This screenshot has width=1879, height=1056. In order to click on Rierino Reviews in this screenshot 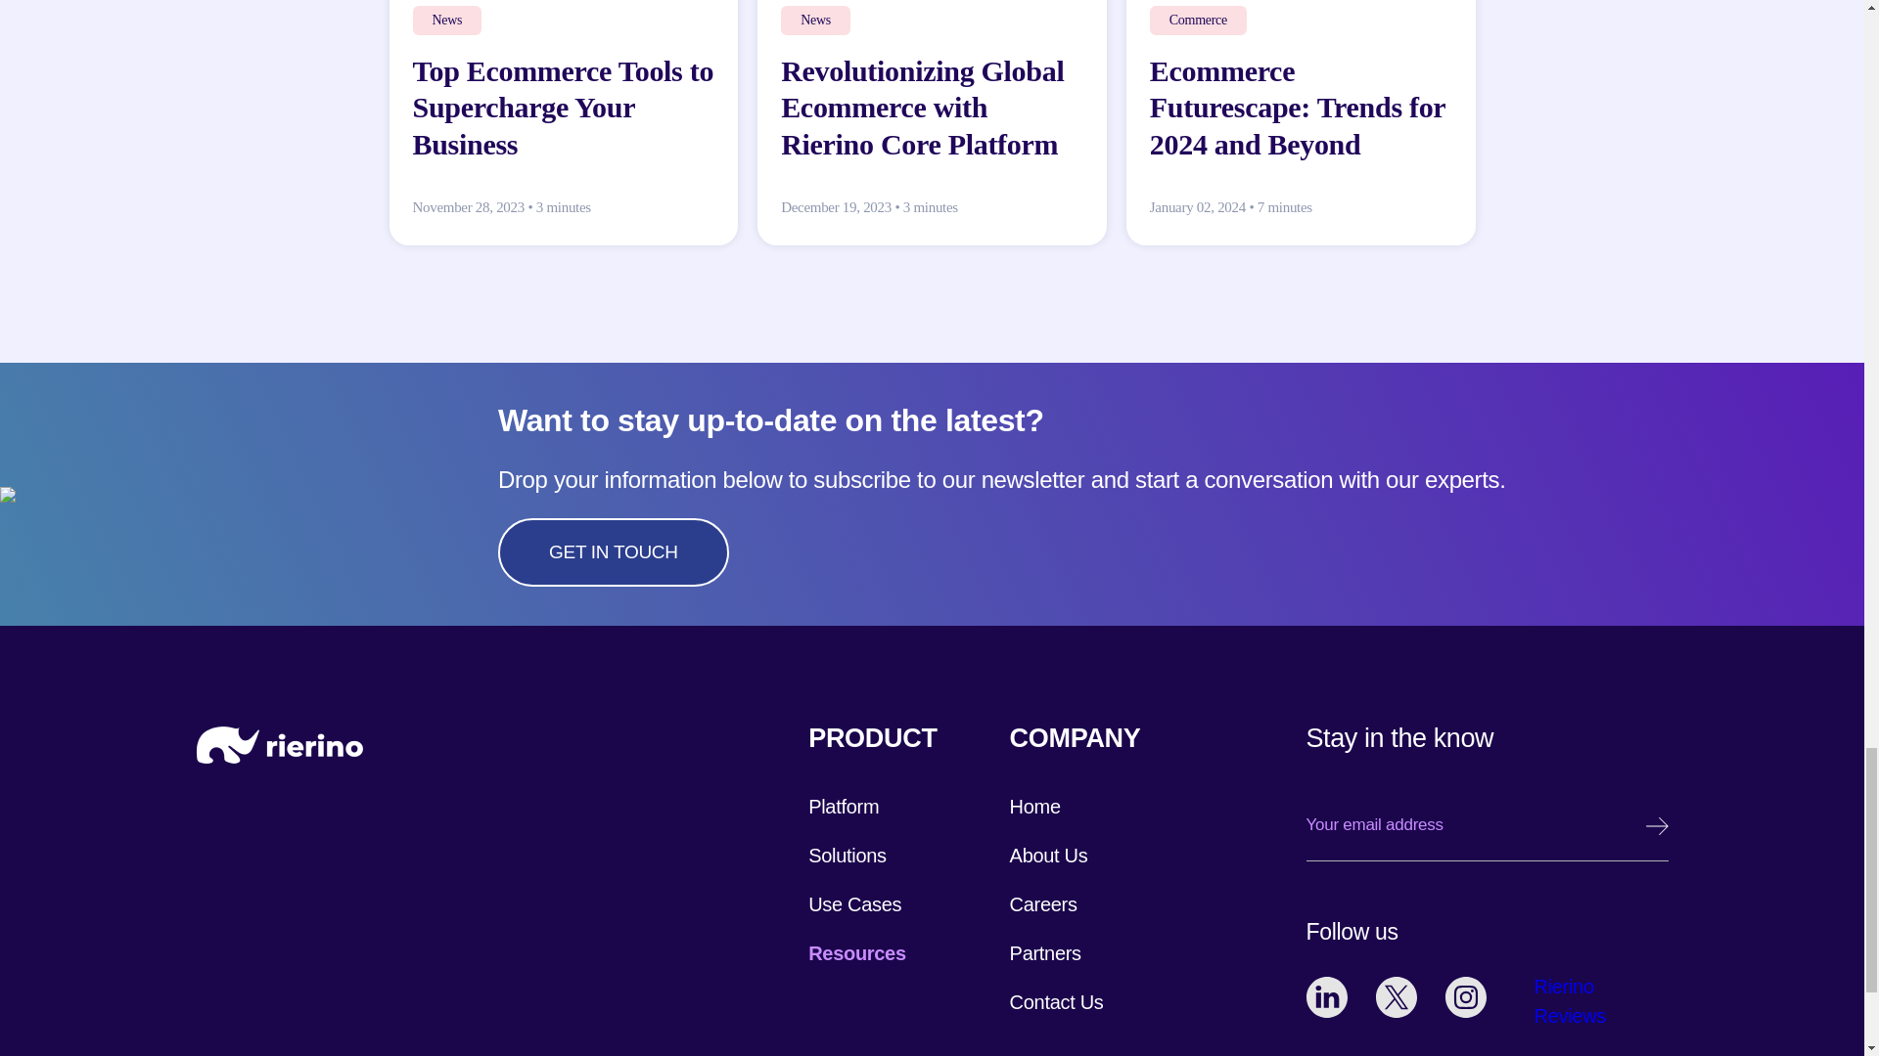, I will do `click(1574, 1001)`.